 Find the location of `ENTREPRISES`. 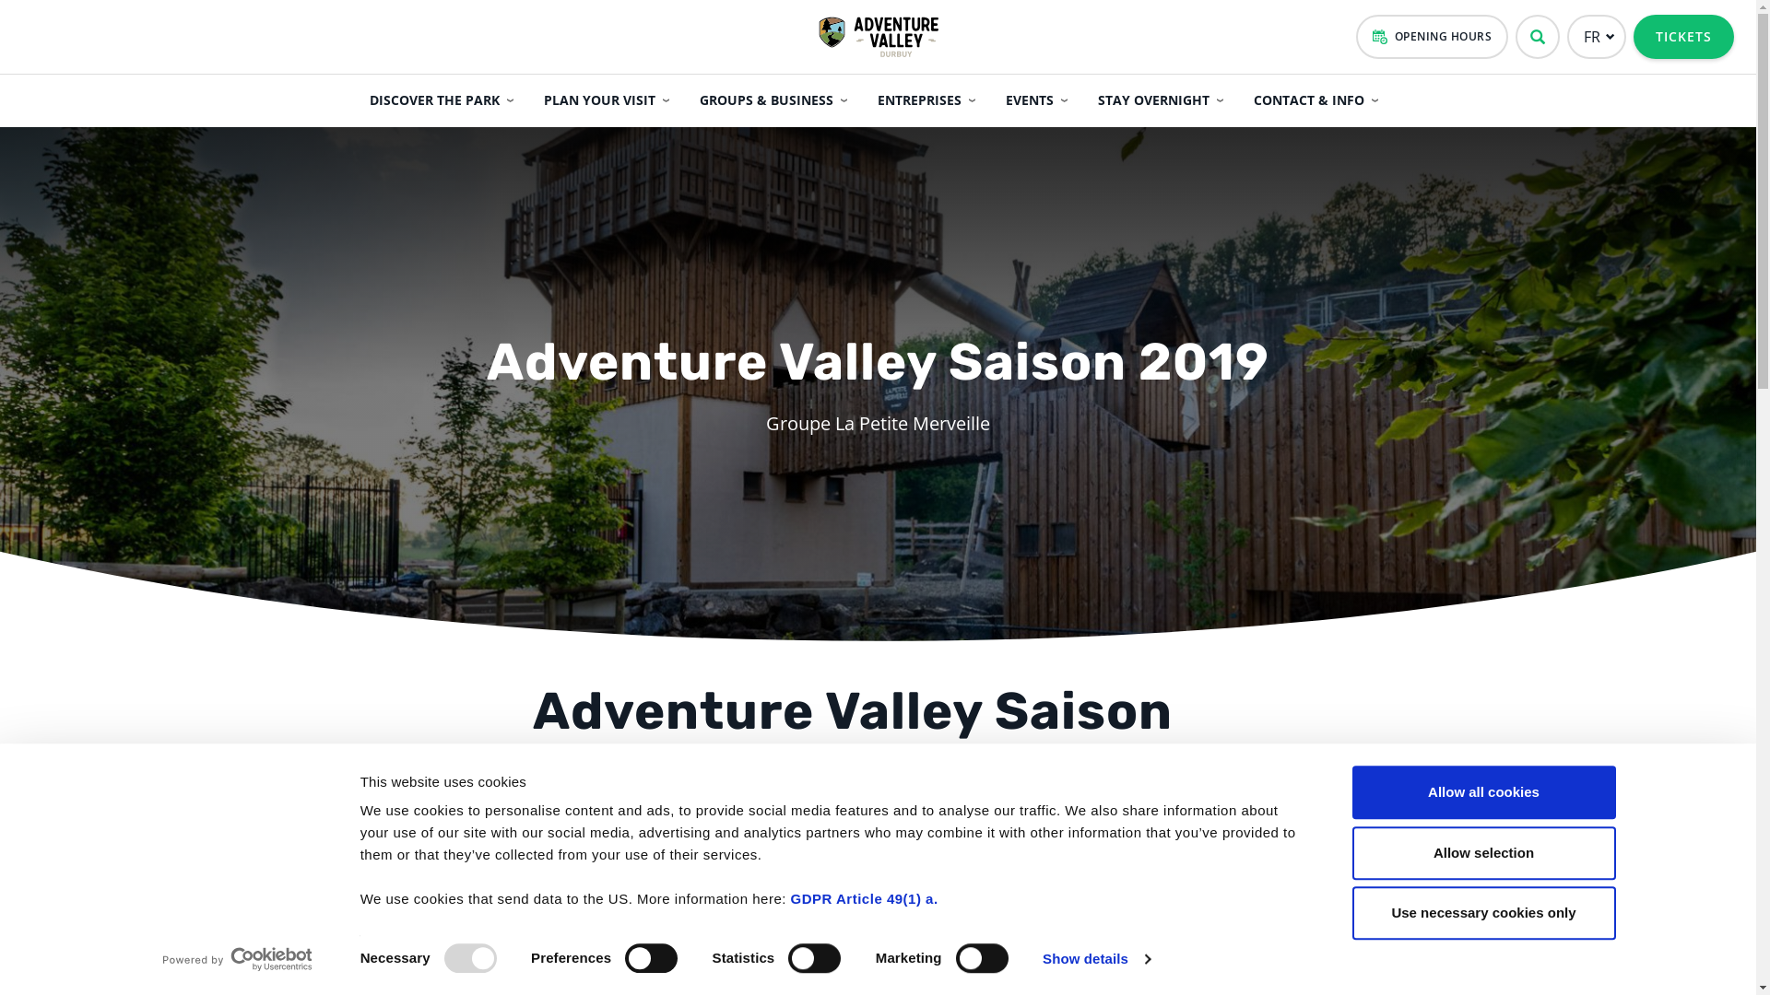

ENTREPRISES is located at coordinates (931, 100).